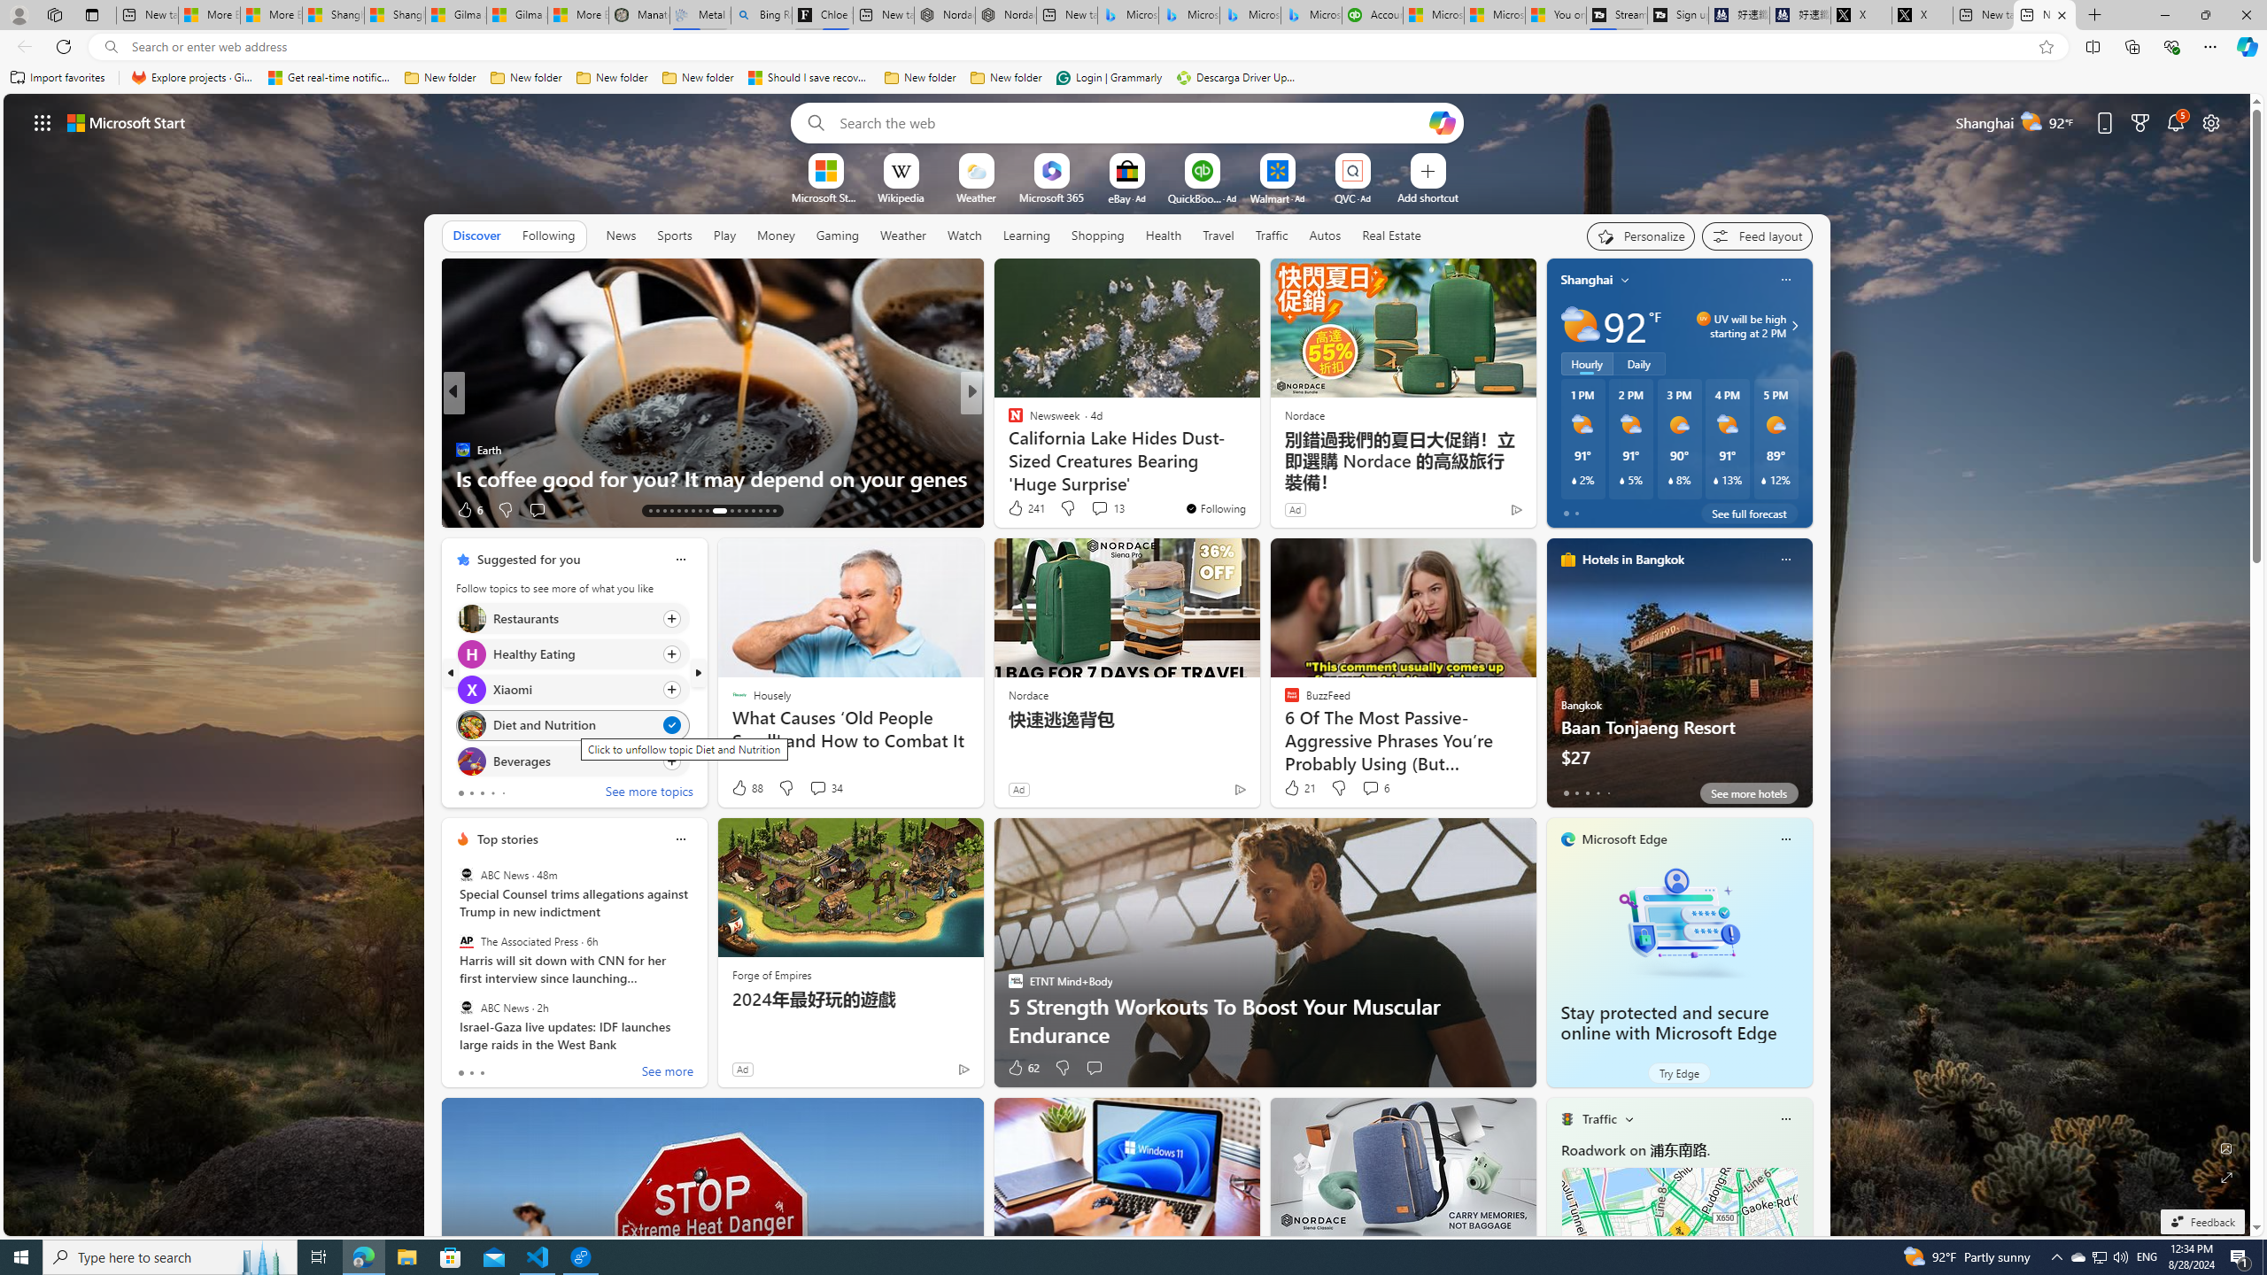 This screenshot has height=1275, width=2267. Describe the element at coordinates (1052, 197) in the screenshot. I see `Microsoft 365` at that location.